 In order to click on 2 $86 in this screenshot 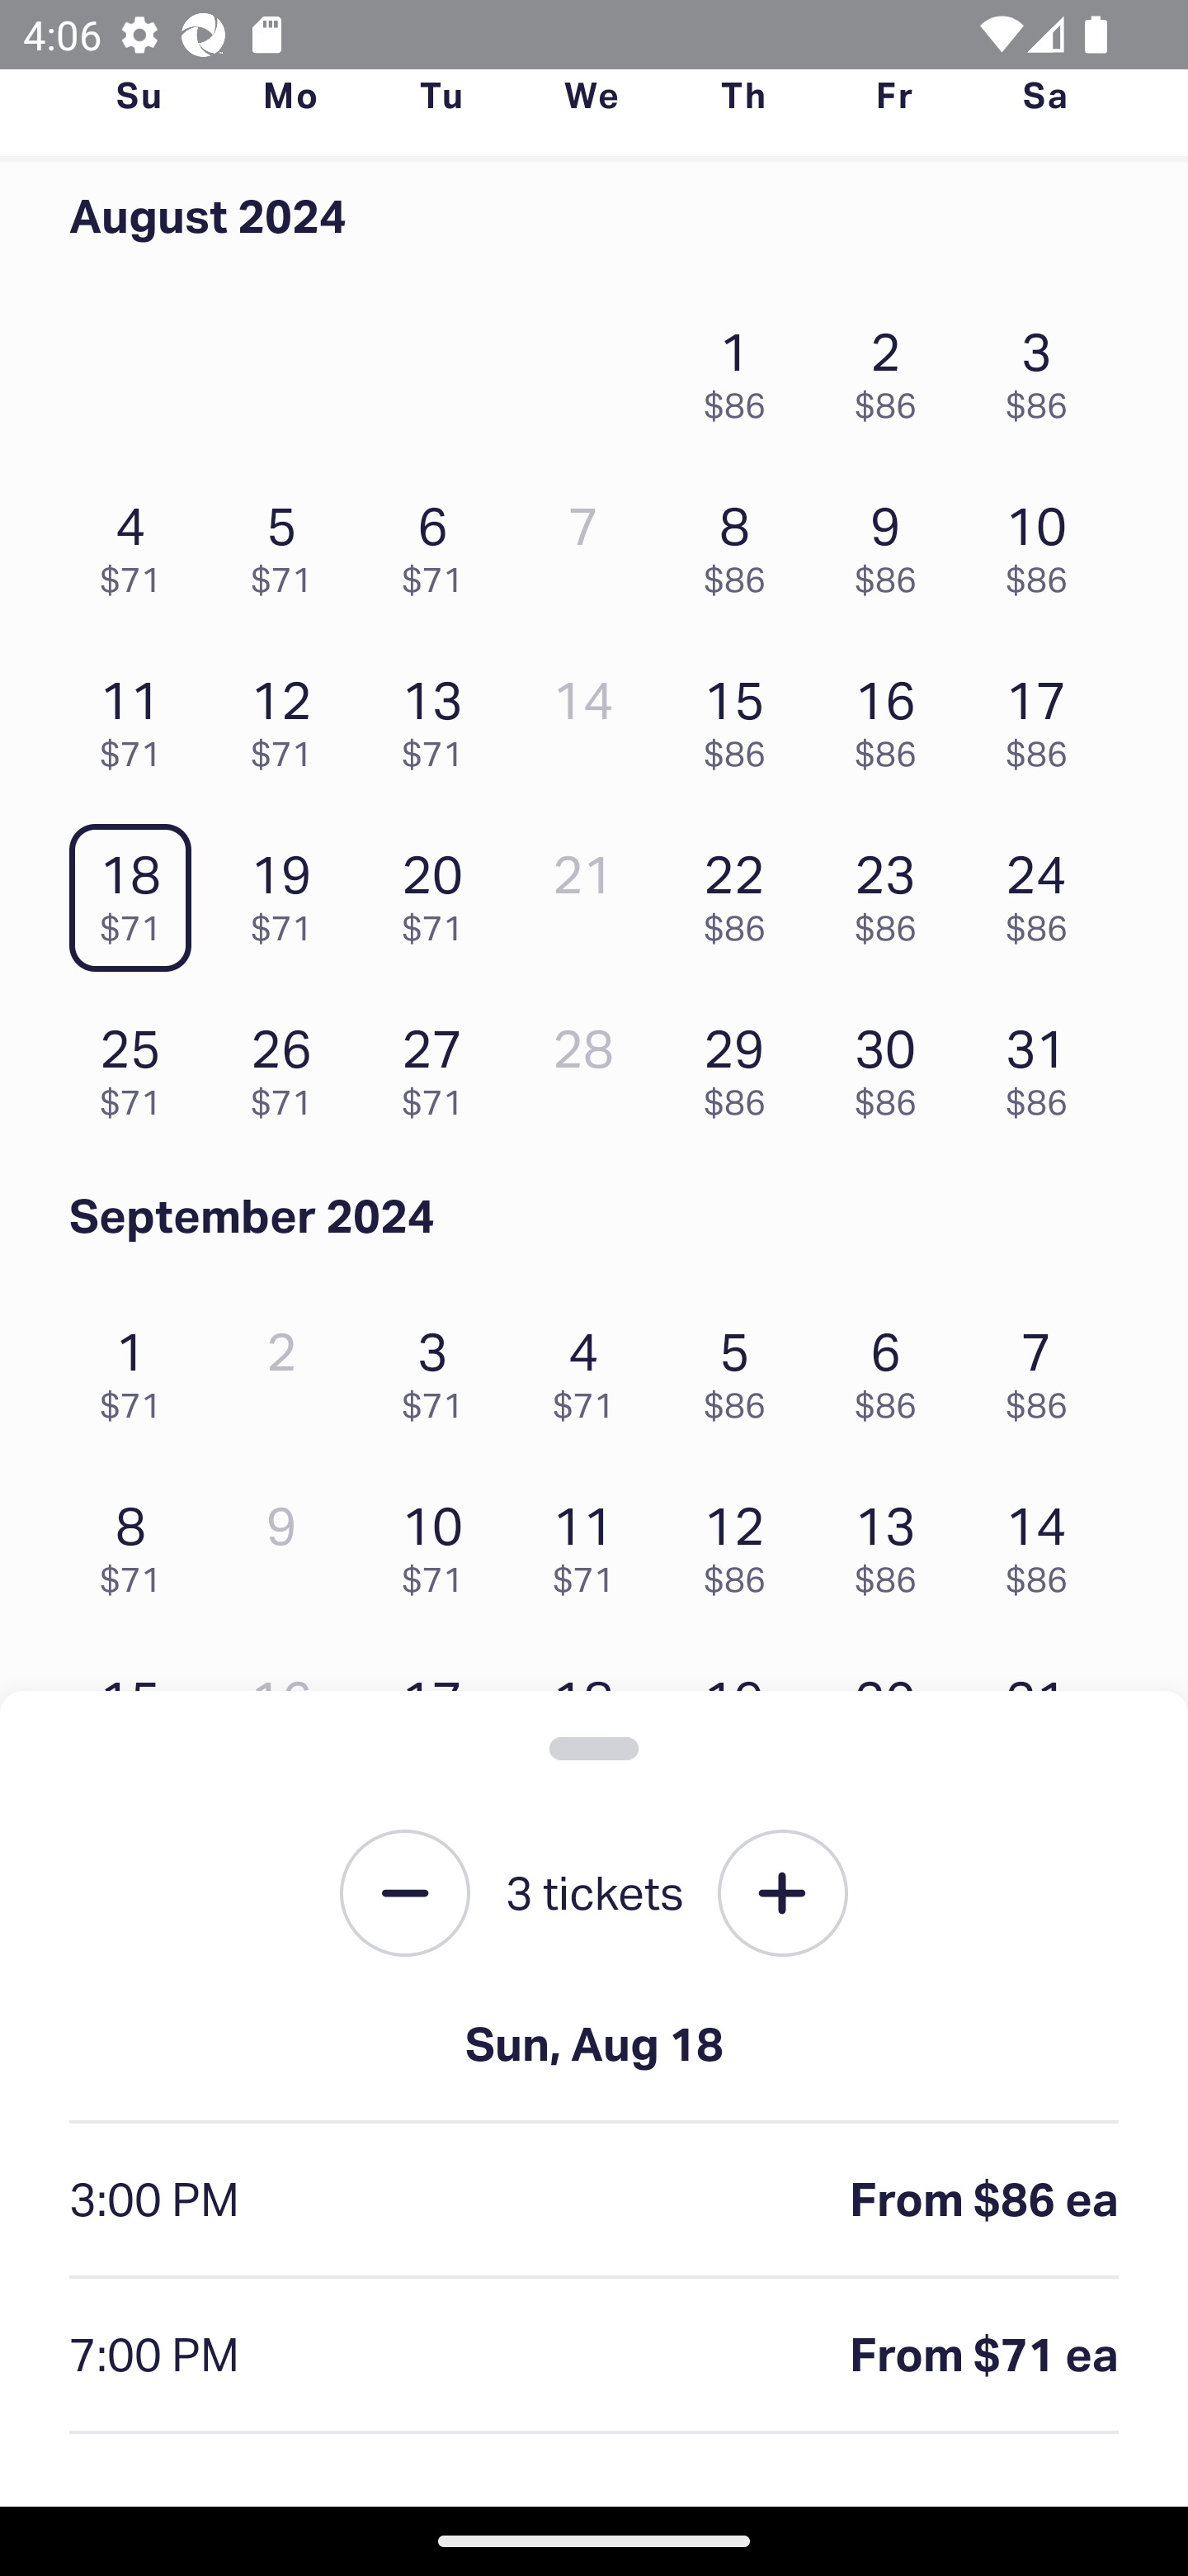, I will do `click(893, 367)`.